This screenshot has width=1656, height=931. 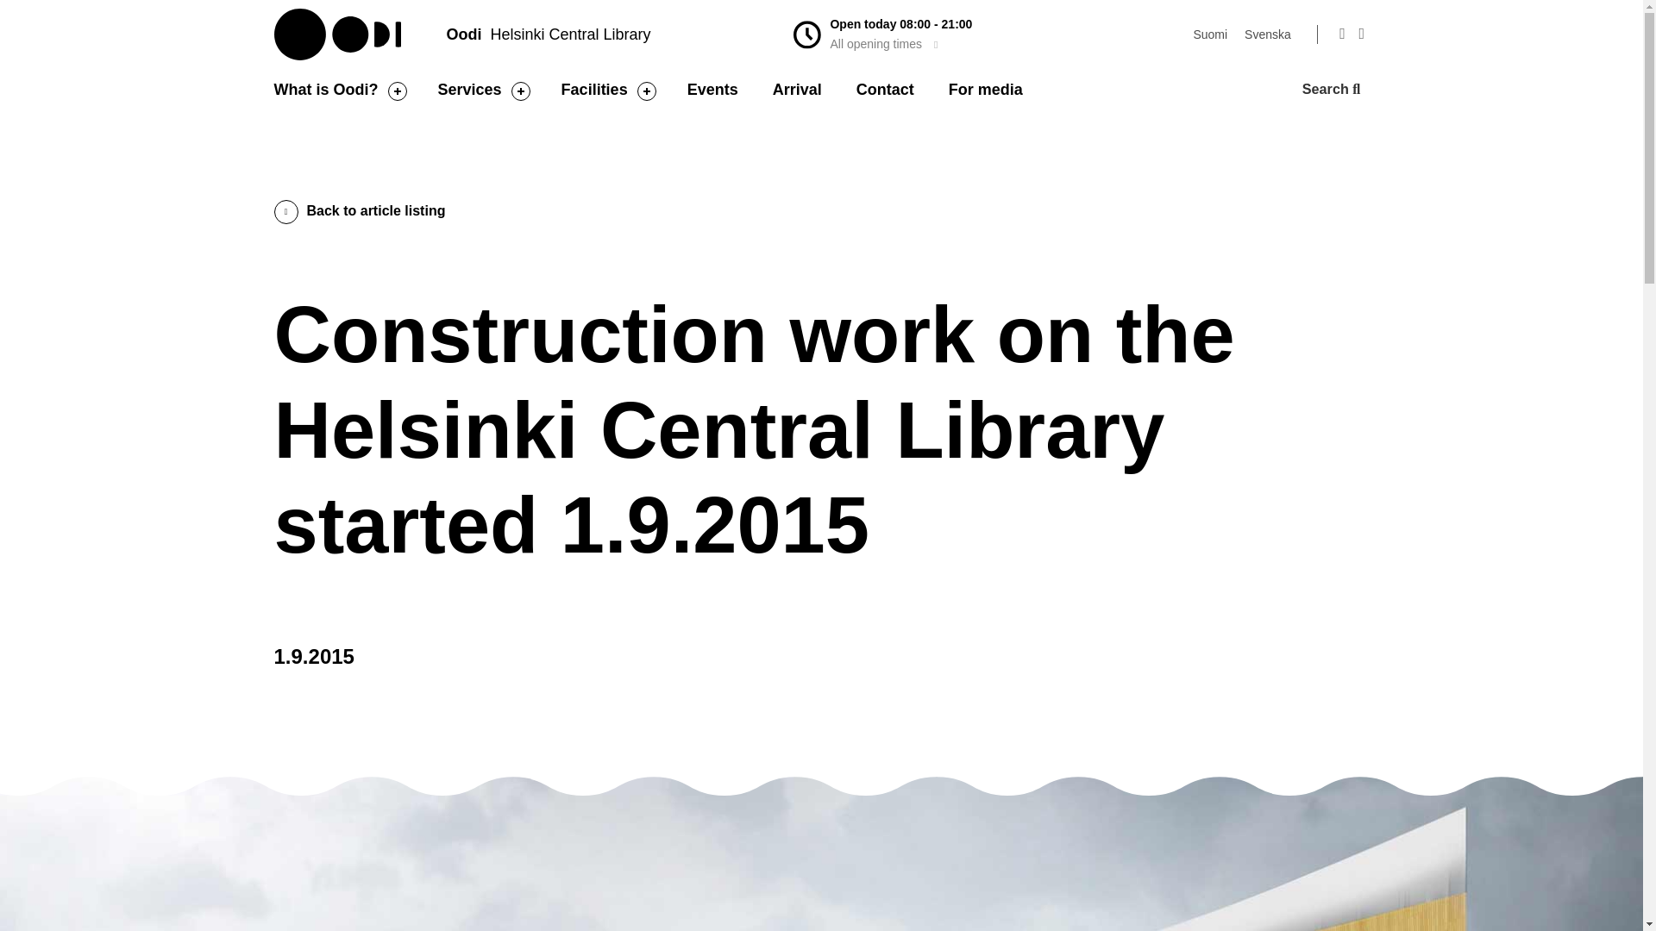 I want to click on Oodi, so click(x=339, y=34).